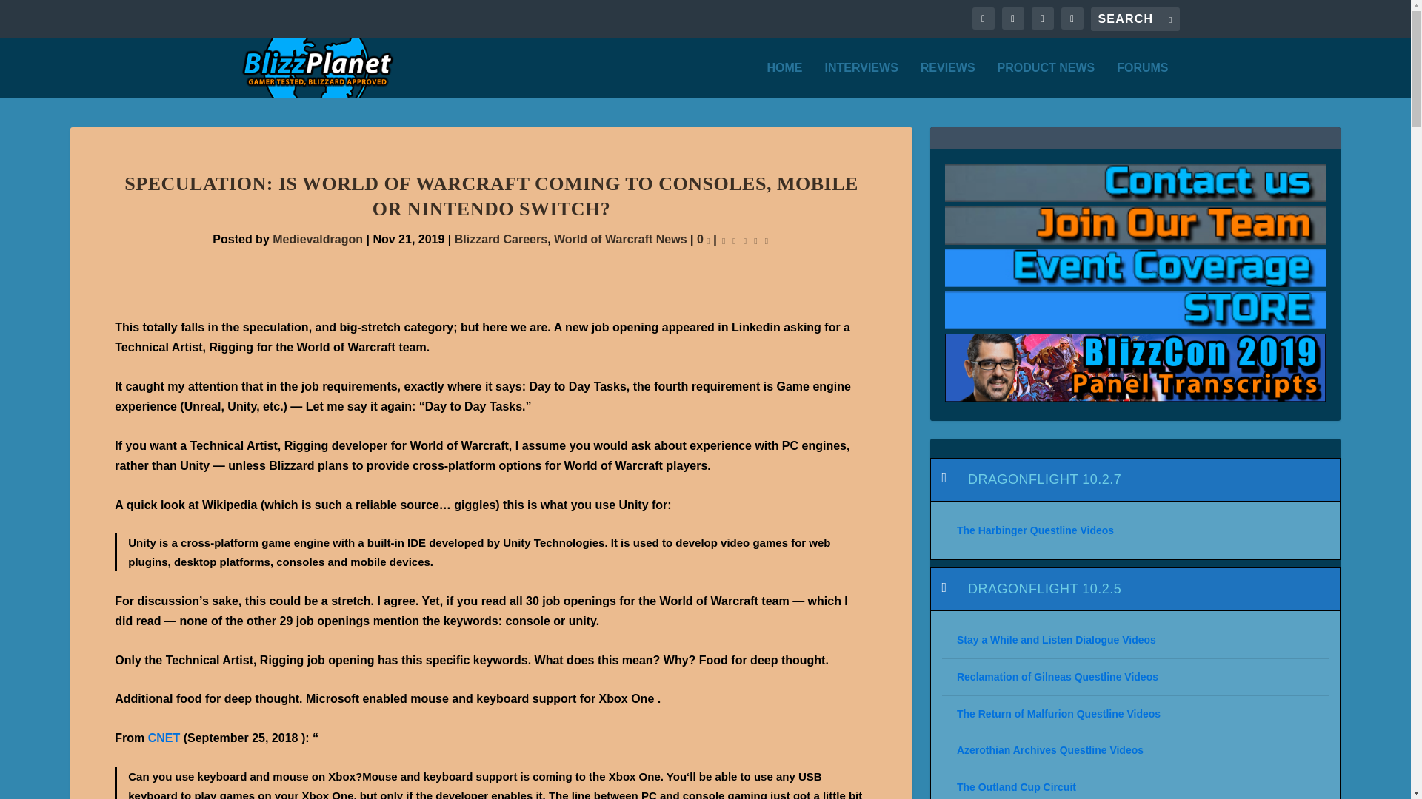  Describe the element at coordinates (1046, 80) in the screenshot. I see `PRODUCT NEWS` at that location.